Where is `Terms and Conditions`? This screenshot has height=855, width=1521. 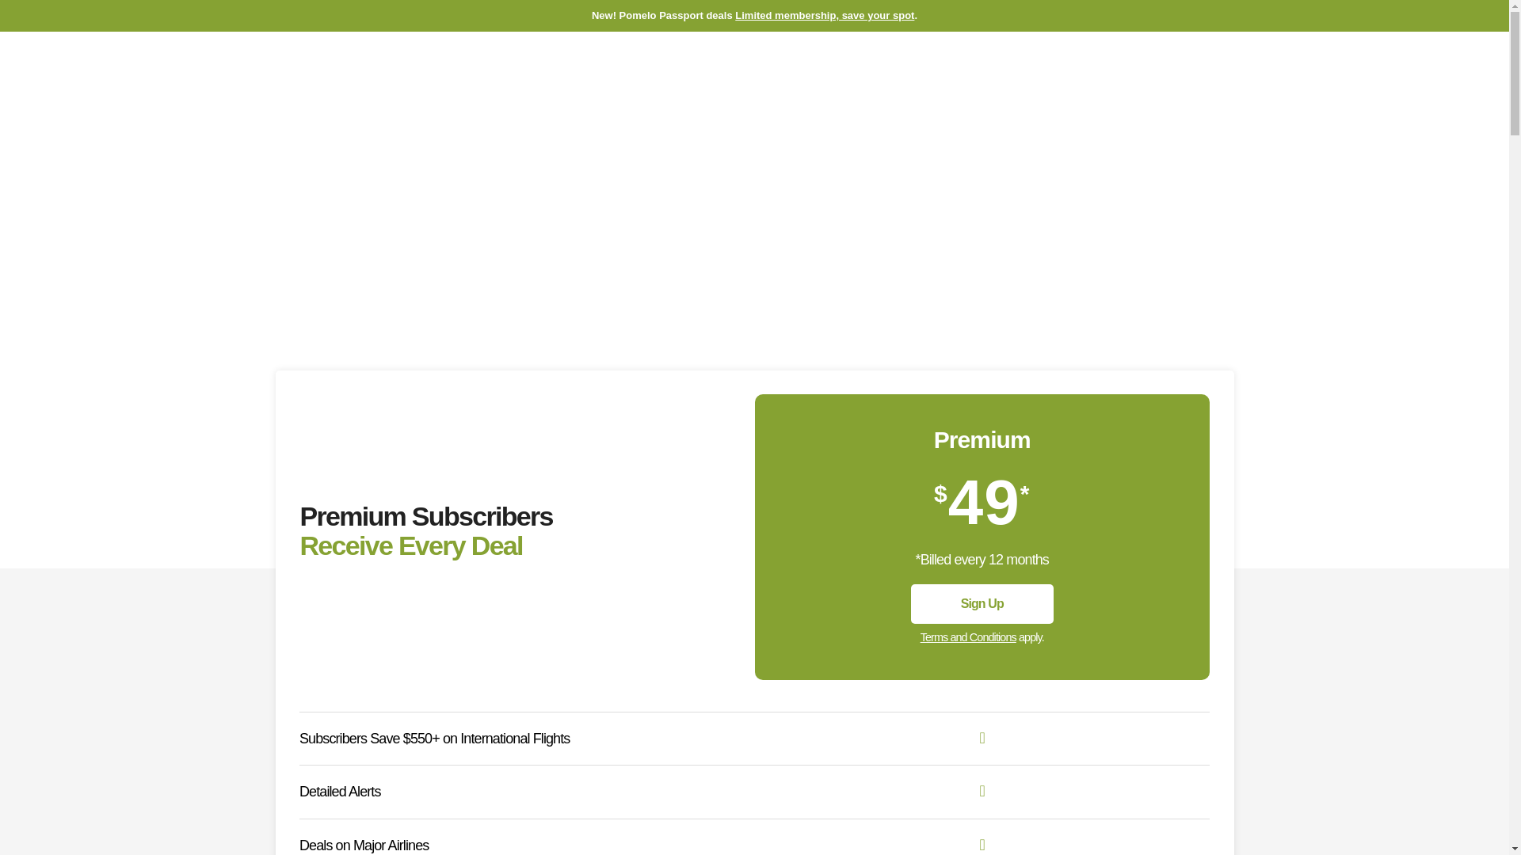 Terms and Conditions is located at coordinates (968, 637).